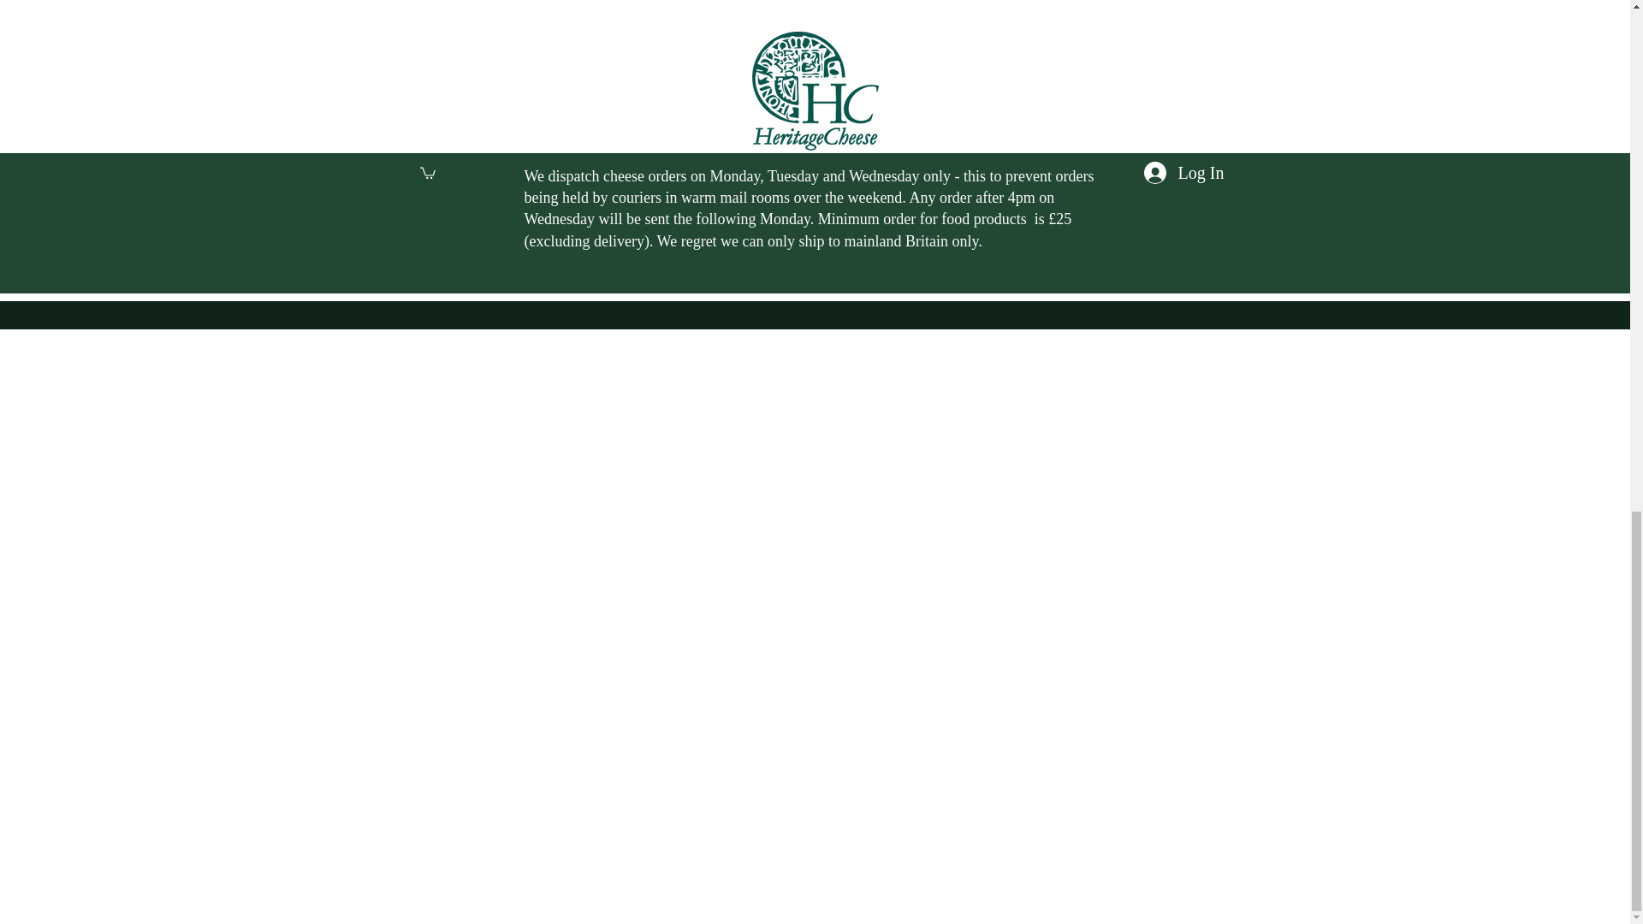  Describe the element at coordinates (537, 213) in the screenshot. I see `About Us` at that location.